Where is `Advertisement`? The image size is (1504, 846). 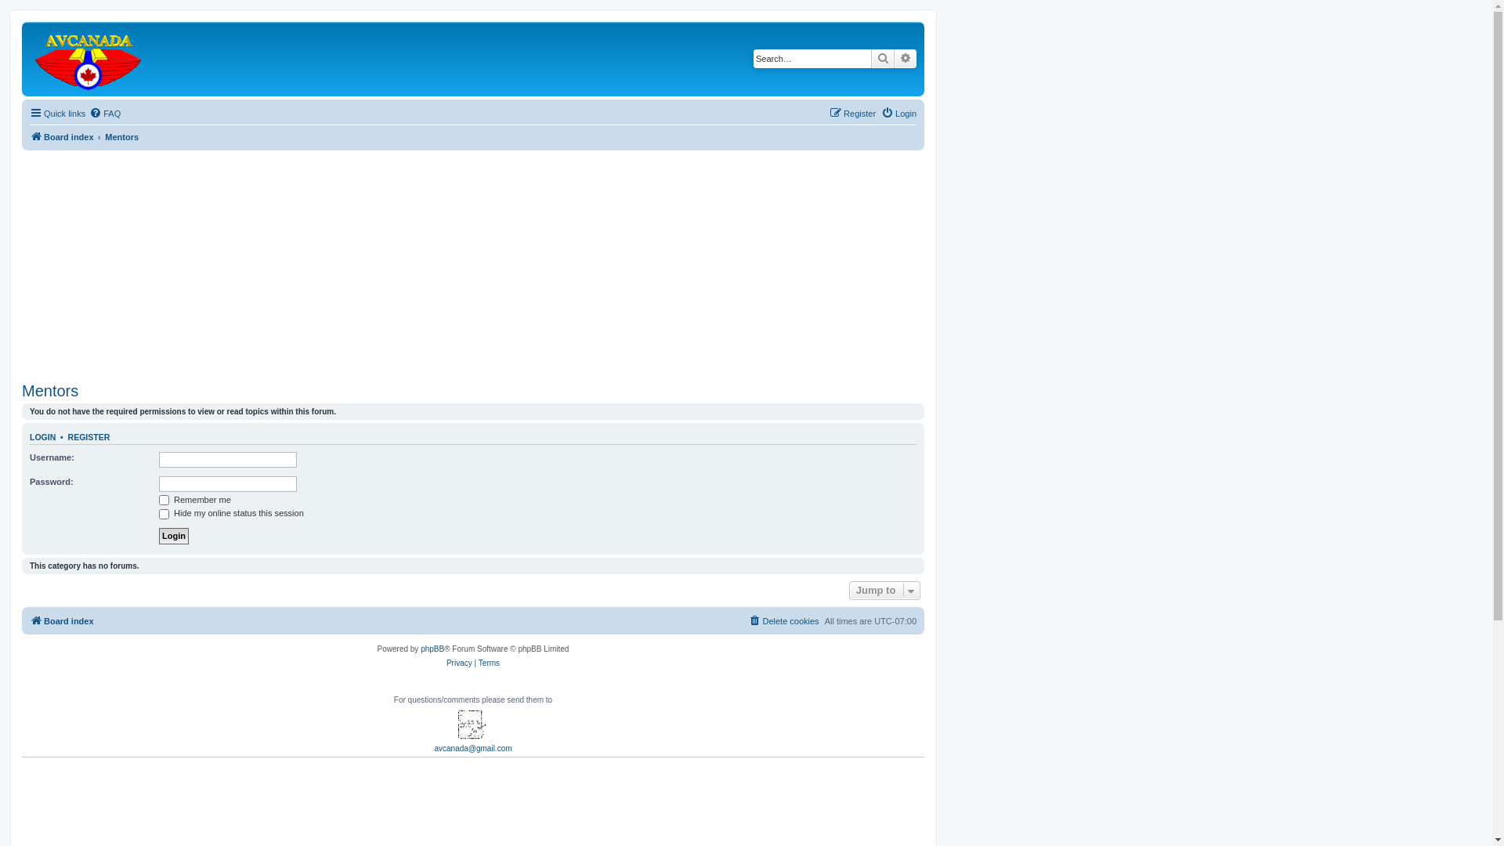 Advertisement is located at coordinates (473, 260).